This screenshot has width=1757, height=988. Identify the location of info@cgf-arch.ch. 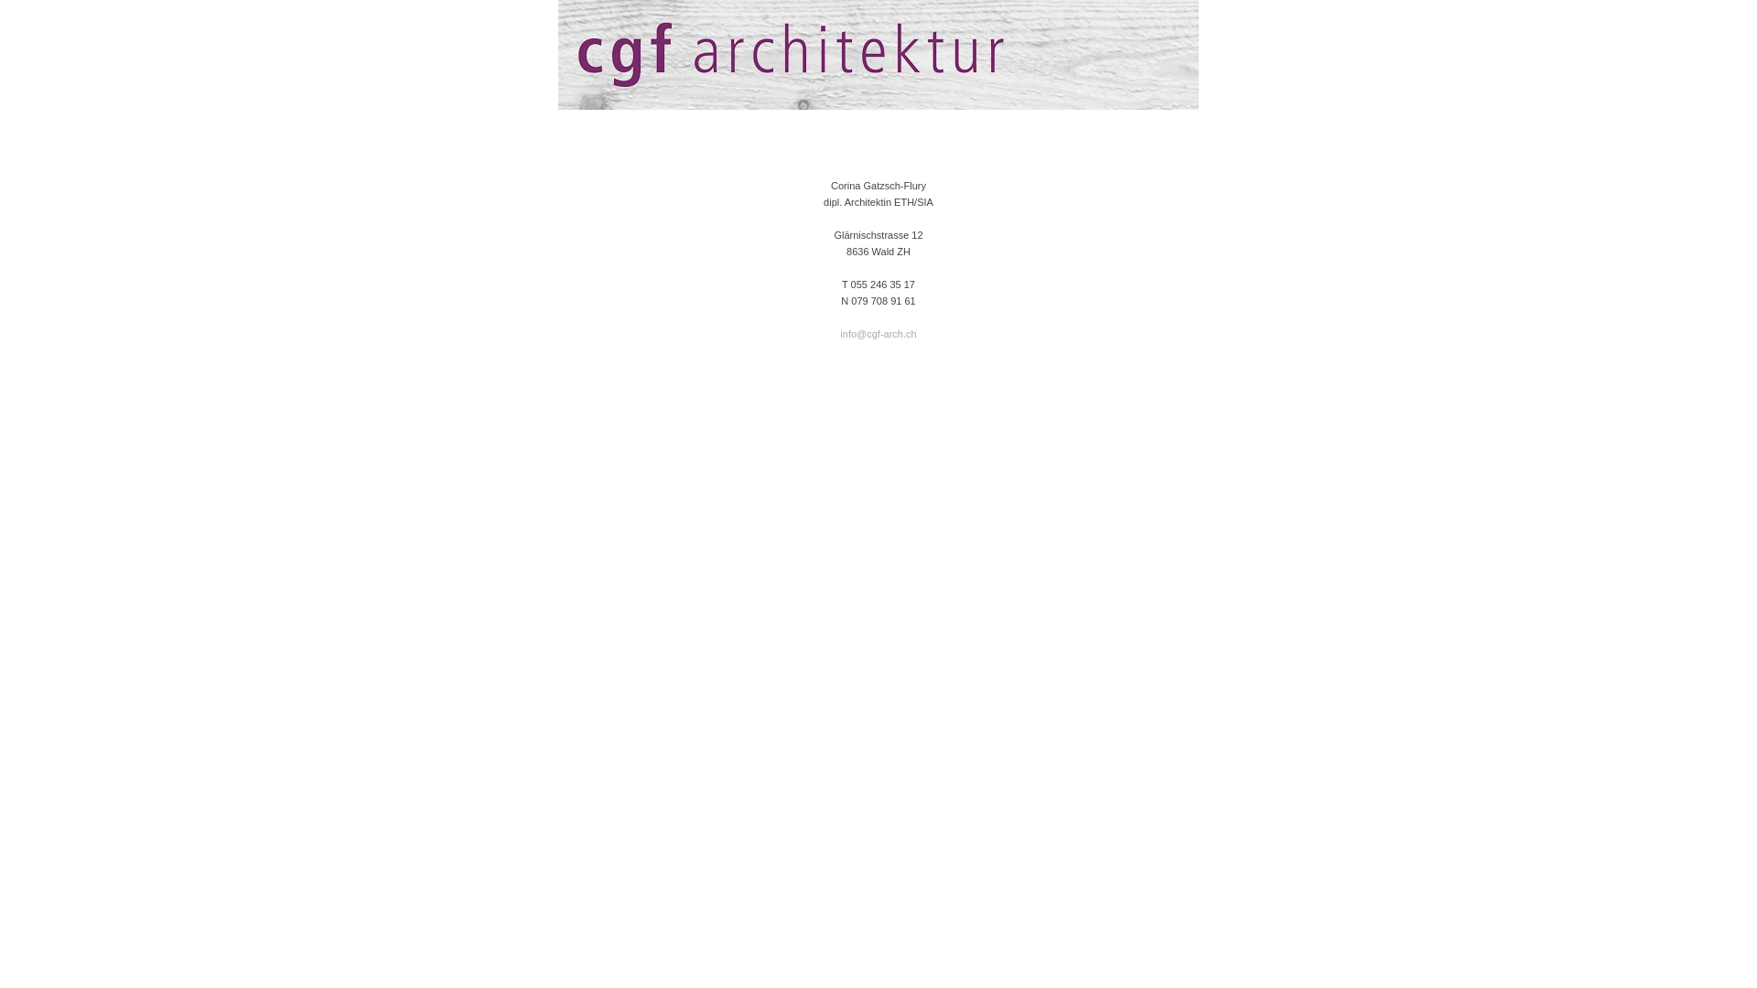
(878, 334).